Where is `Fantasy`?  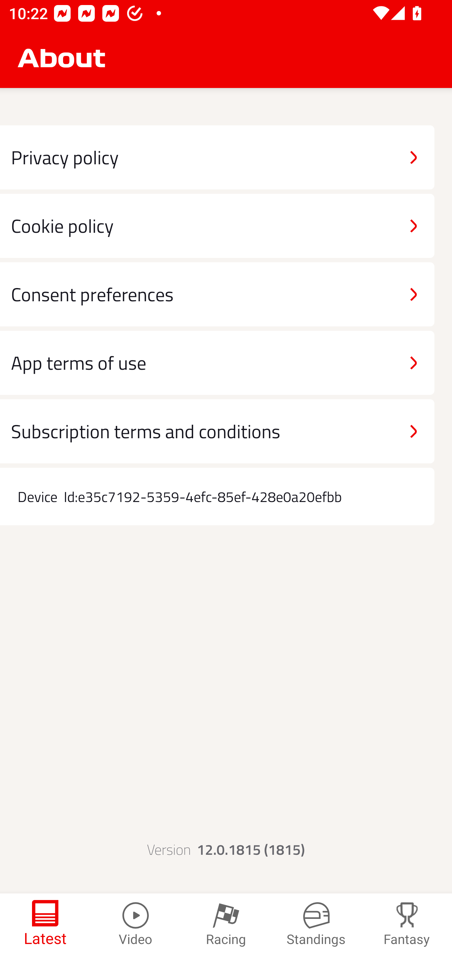
Fantasy is located at coordinates (407, 924).